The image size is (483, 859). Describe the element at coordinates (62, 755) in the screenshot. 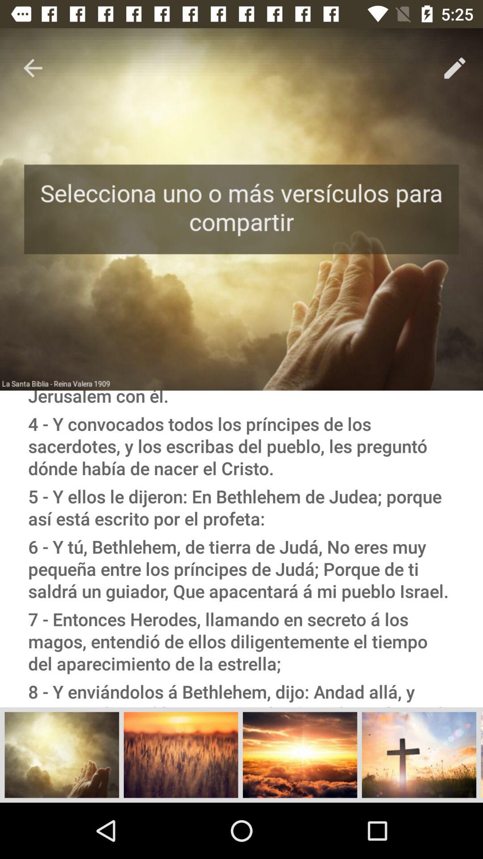

I see `select the first image which is at the bottom of the page` at that location.